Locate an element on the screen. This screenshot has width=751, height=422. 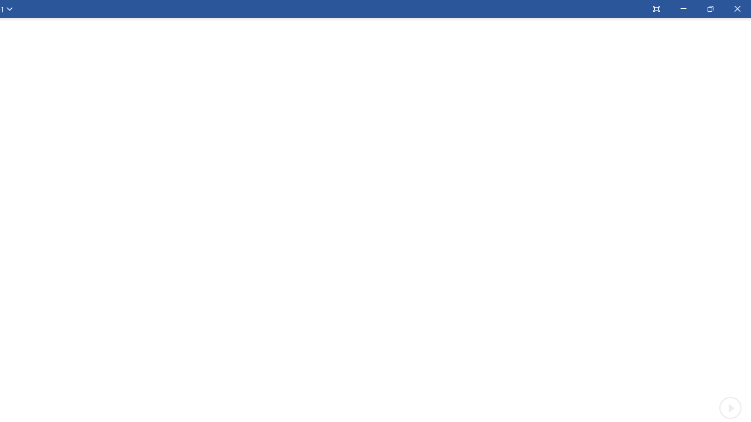
Auto-hide Reading Toolbar is located at coordinates (656, 9).